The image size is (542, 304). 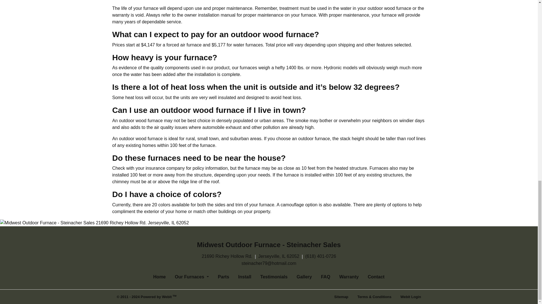 I want to click on Contact, so click(x=376, y=277).